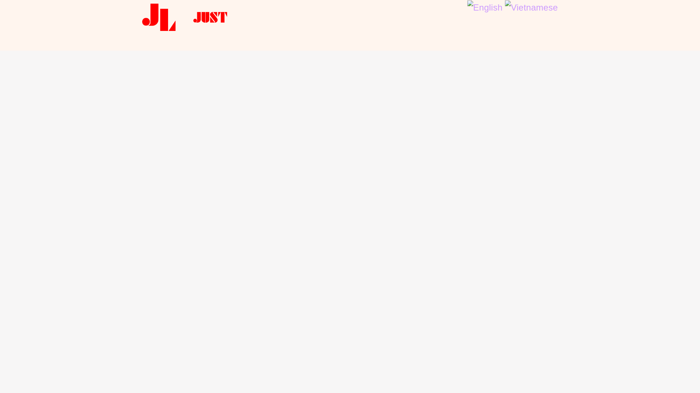  What do you see at coordinates (531, 7) in the screenshot?
I see `Vietnamese` at bounding box center [531, 7].